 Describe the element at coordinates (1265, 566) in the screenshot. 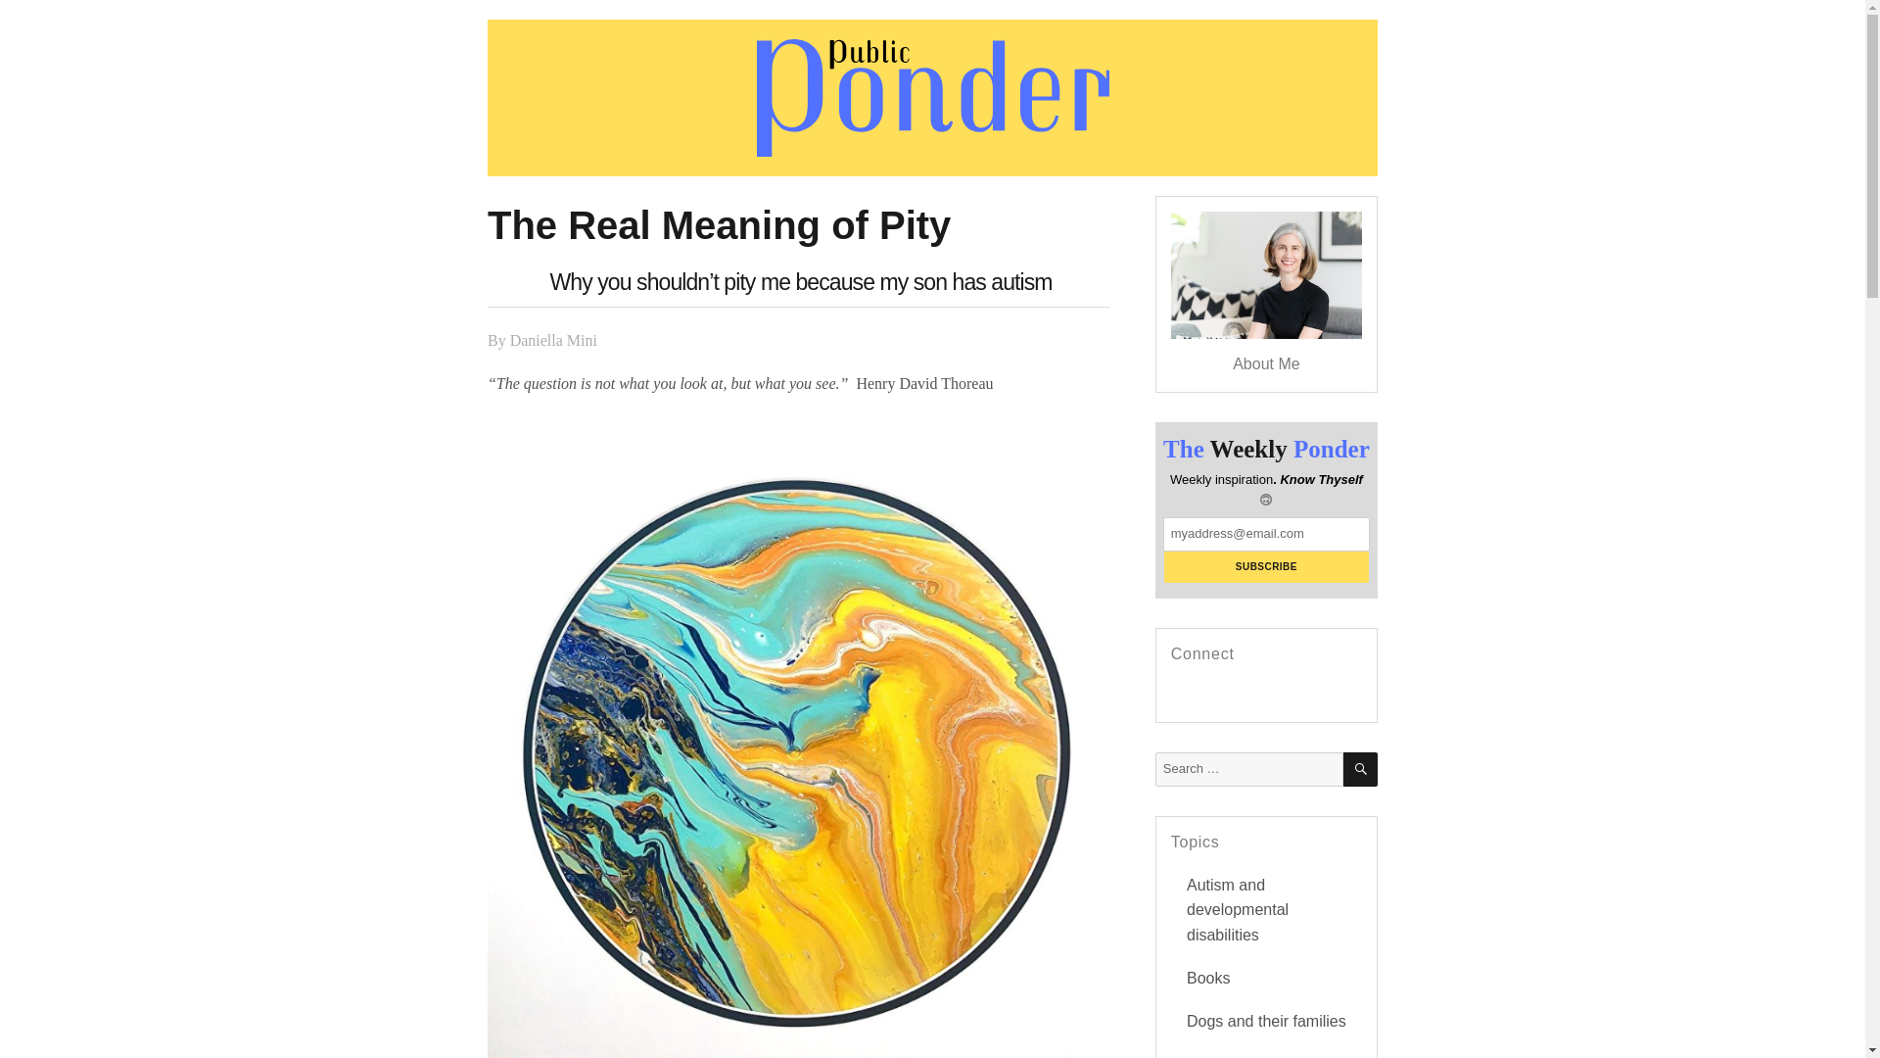

I see `Subscribe` at that location.